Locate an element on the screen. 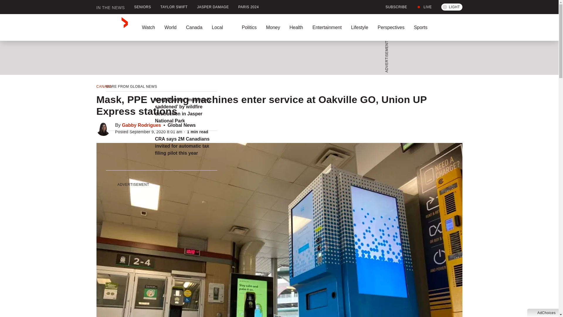  GlobalNews home is located at coordinates (112, 27).